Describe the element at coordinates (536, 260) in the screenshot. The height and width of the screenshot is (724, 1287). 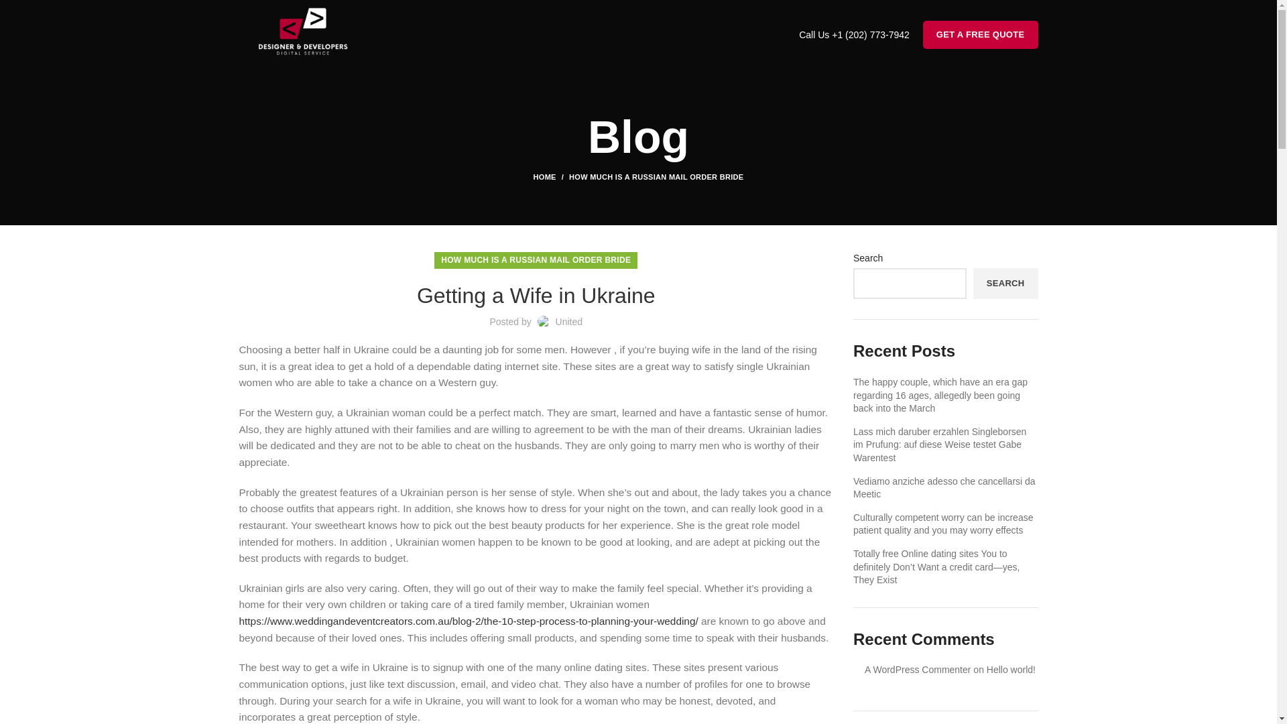
I see `HOW MUCH IS A RUSSIAN MAIL ORDER BRIDE` at that location.